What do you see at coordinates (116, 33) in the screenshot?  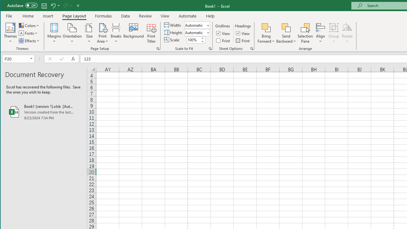 I see `Breaks` at bounding box center [116, 33].